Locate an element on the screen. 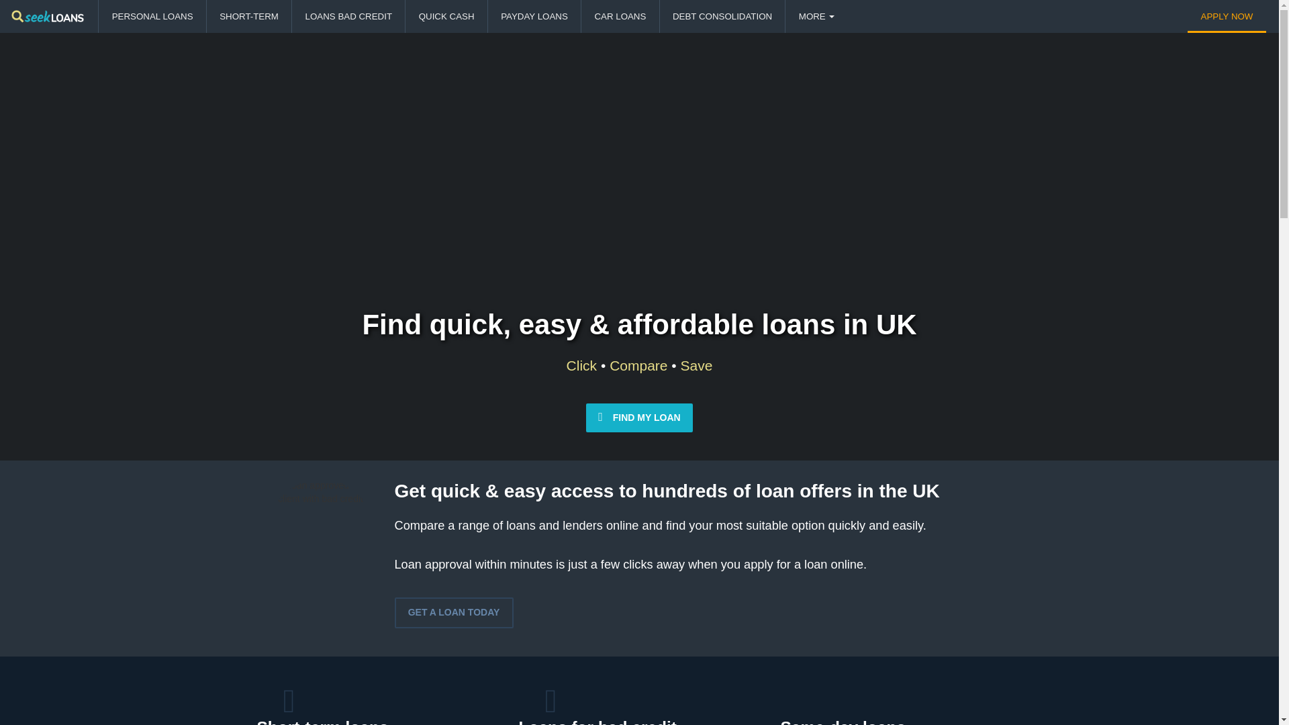 This screenshot has width=1289, height=725. PAYDAY LOANS is located at coordinates (534, 16).